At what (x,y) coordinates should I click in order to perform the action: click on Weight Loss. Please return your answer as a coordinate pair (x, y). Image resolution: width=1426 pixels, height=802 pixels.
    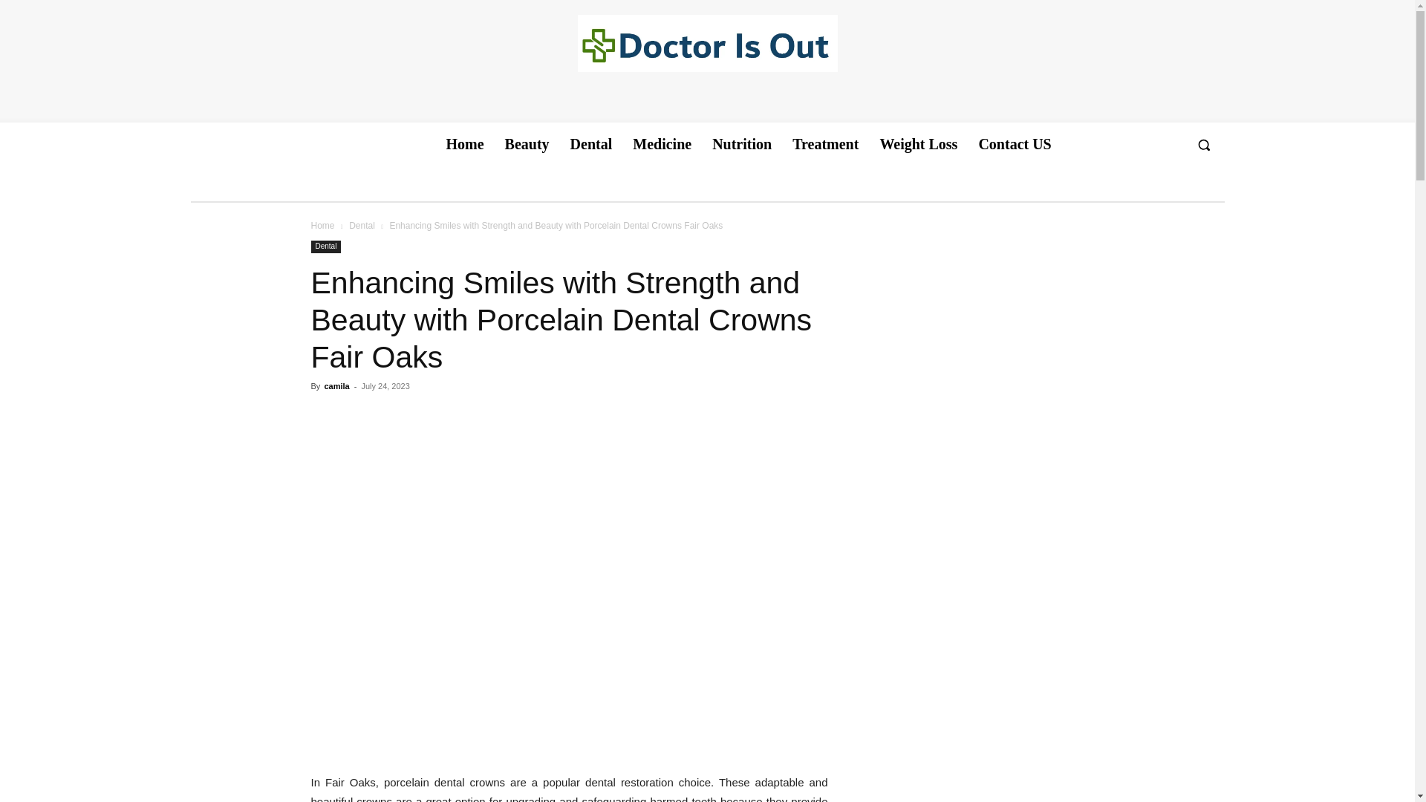
    Looking at the image, I should click on (918, 144).